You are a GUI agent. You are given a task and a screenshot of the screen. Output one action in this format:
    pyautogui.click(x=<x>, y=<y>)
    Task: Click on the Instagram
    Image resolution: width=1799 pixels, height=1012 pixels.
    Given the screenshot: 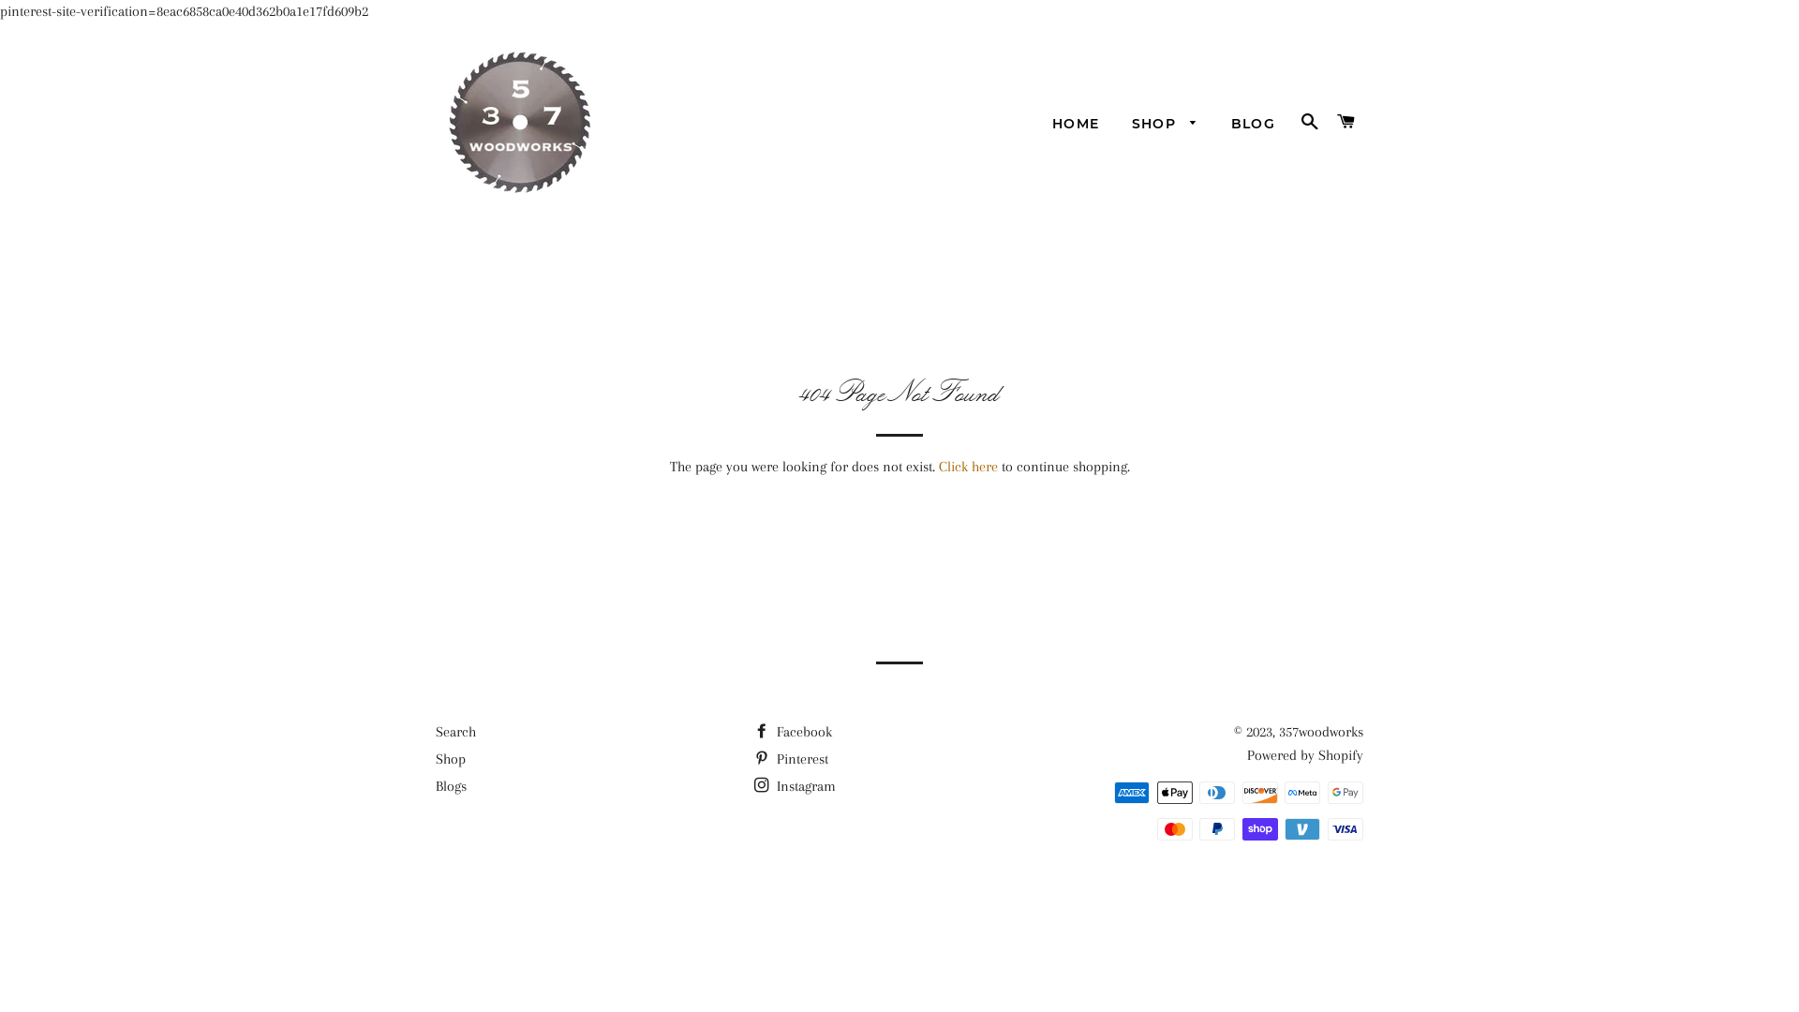 What is the action you would take?
    pyautogui.click(x=795, y=786)
    